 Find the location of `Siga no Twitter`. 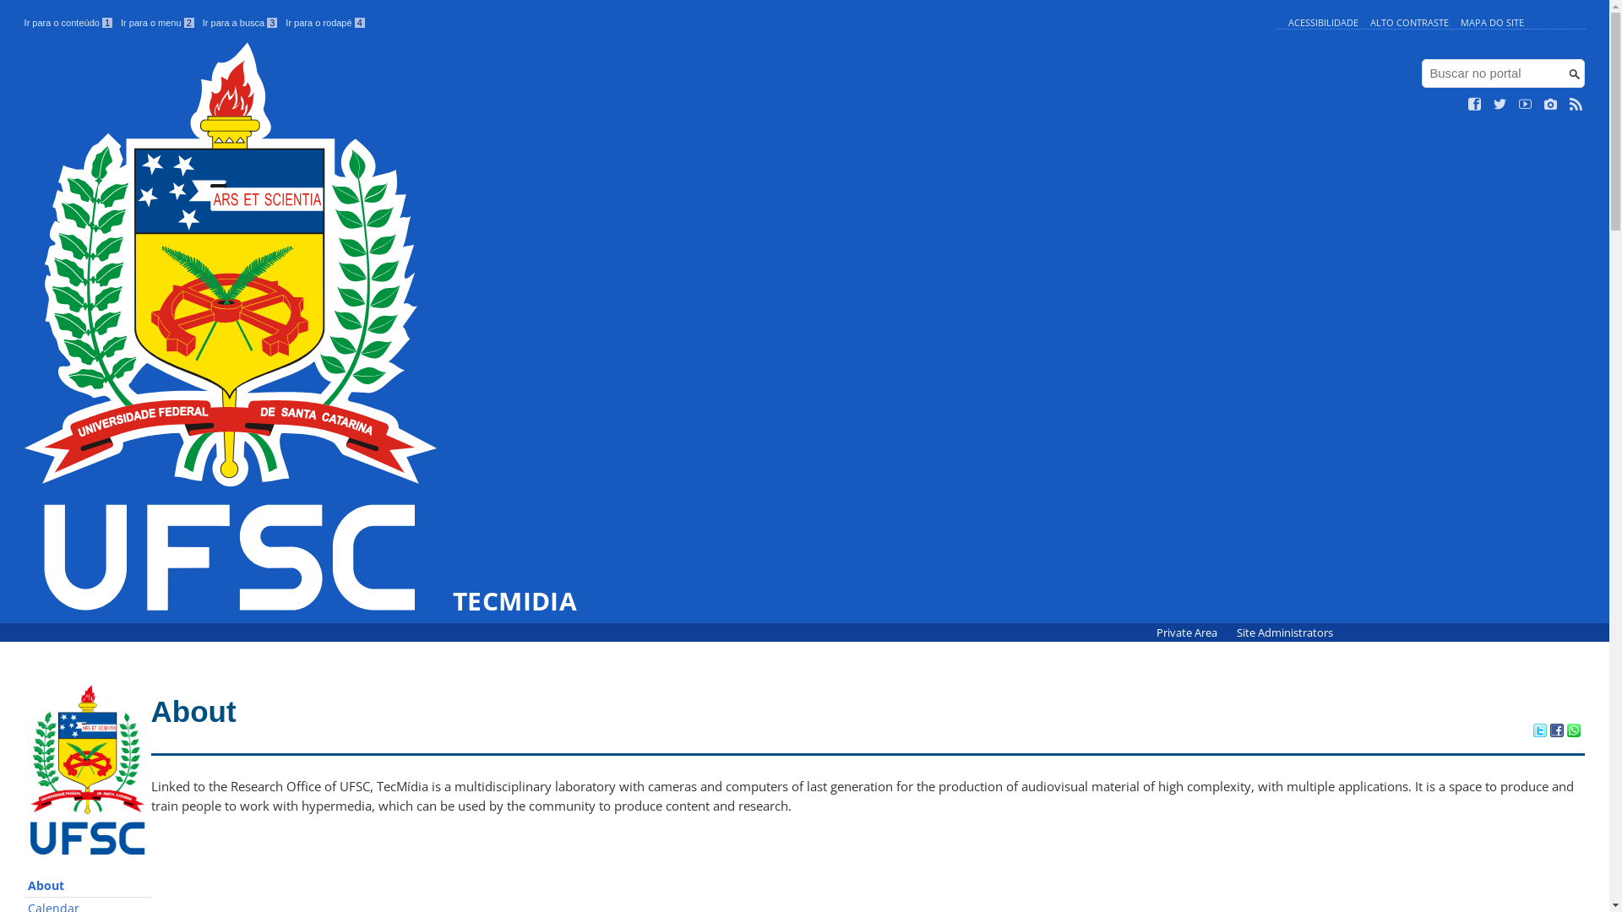

Siga no Twitter is located at coordinates (1500, 105).